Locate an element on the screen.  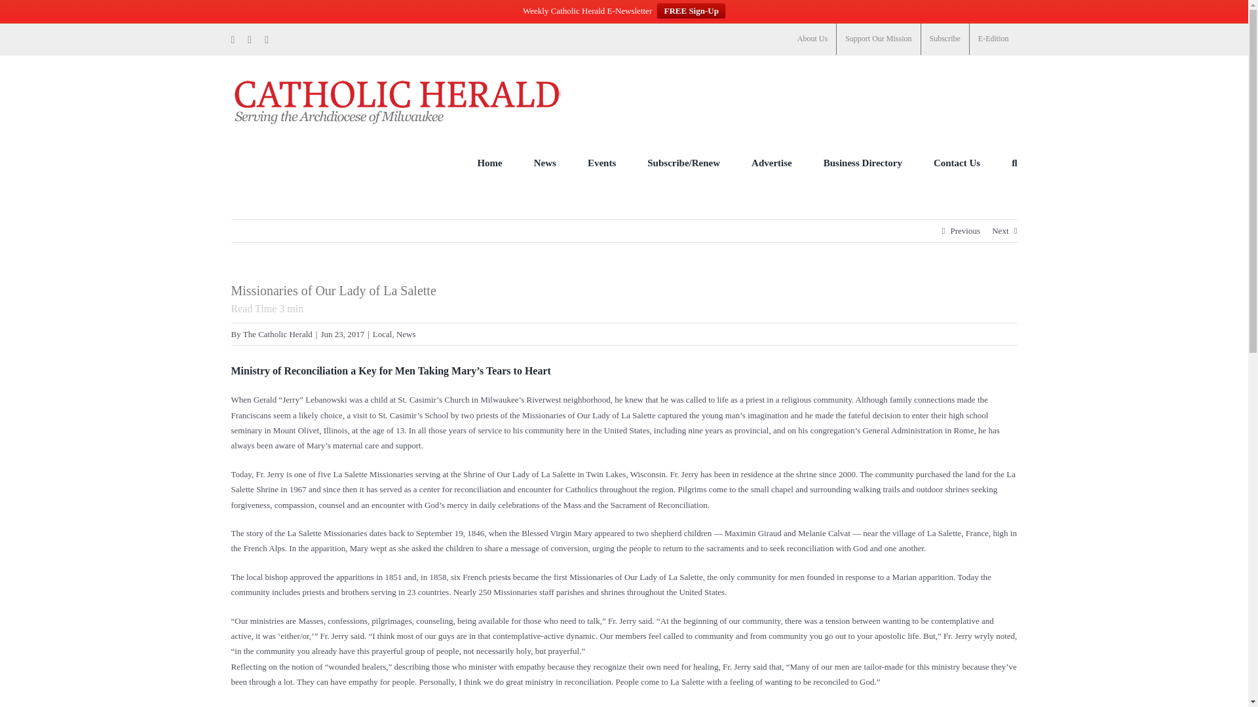
Support Our Mission is located at coordinates (878, 39).